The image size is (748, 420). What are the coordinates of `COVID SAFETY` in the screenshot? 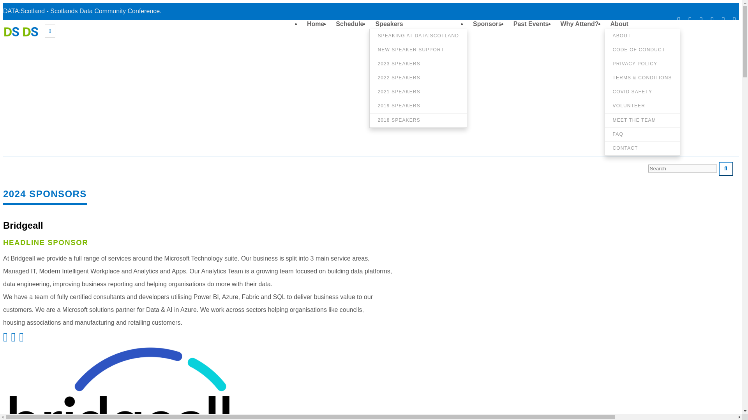 It's located at (642, 92).